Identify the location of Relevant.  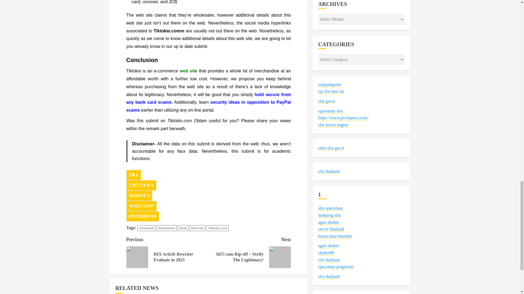
(197, 228).